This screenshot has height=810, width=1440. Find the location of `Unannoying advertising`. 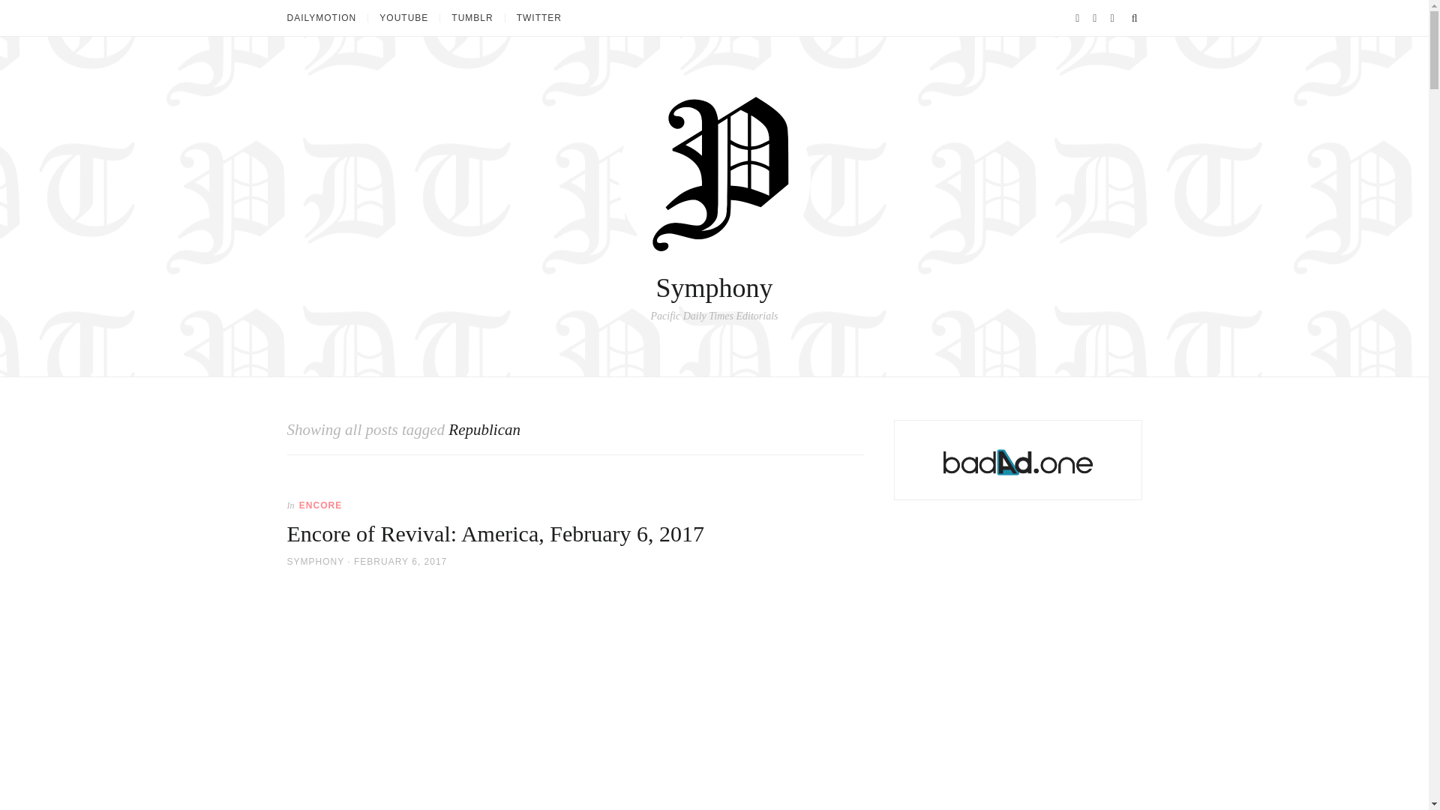

Unannoying advertising is located at coordinates (1018, 462).